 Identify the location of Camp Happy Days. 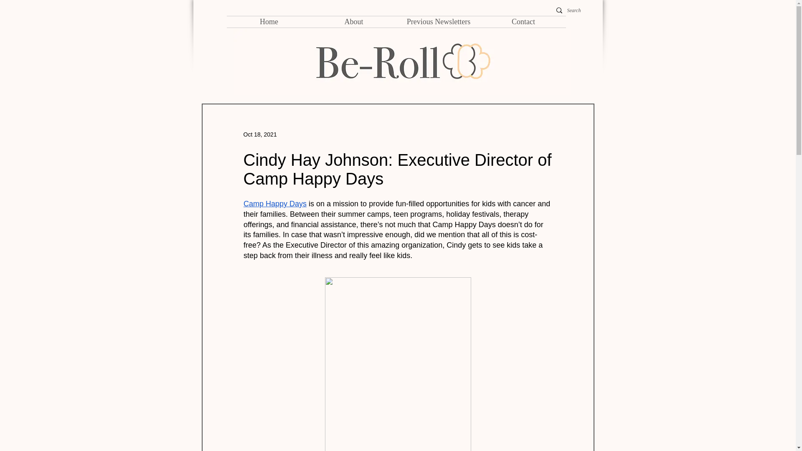
(274, 204).